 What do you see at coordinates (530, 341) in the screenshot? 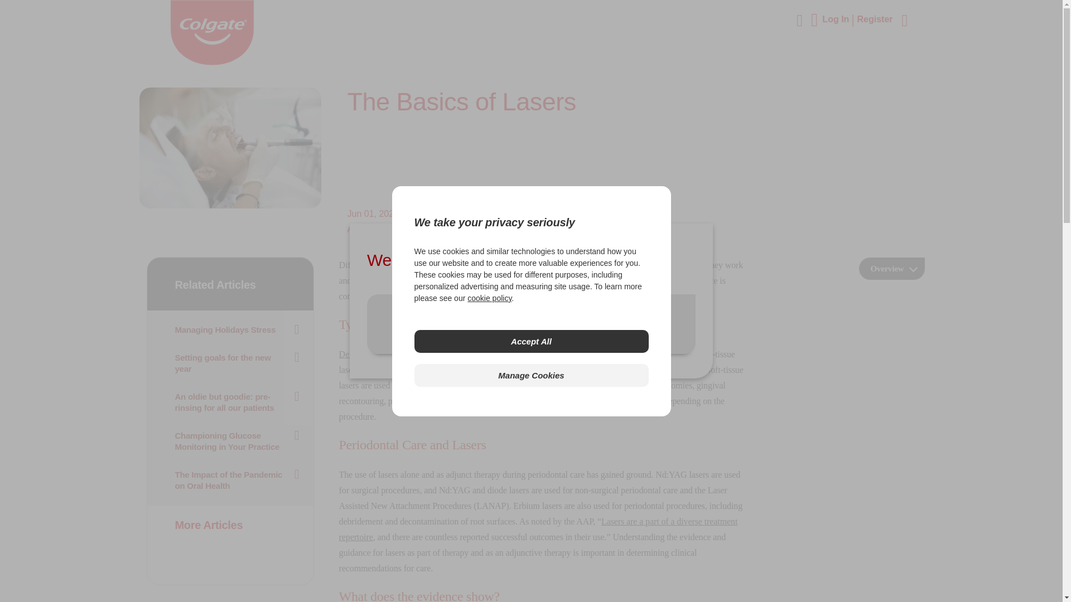
I see `Accept All` at bounding box center [530, 341].